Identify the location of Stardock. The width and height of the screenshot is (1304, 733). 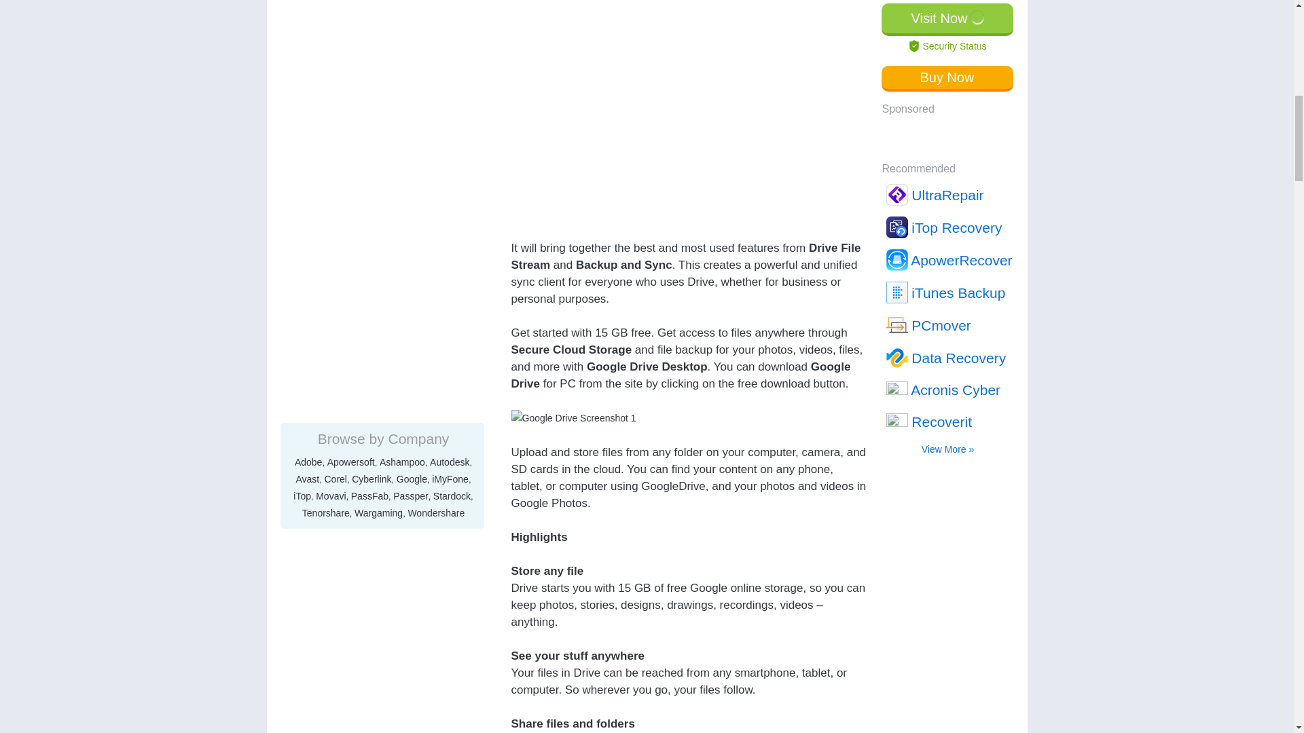
(452, 112).